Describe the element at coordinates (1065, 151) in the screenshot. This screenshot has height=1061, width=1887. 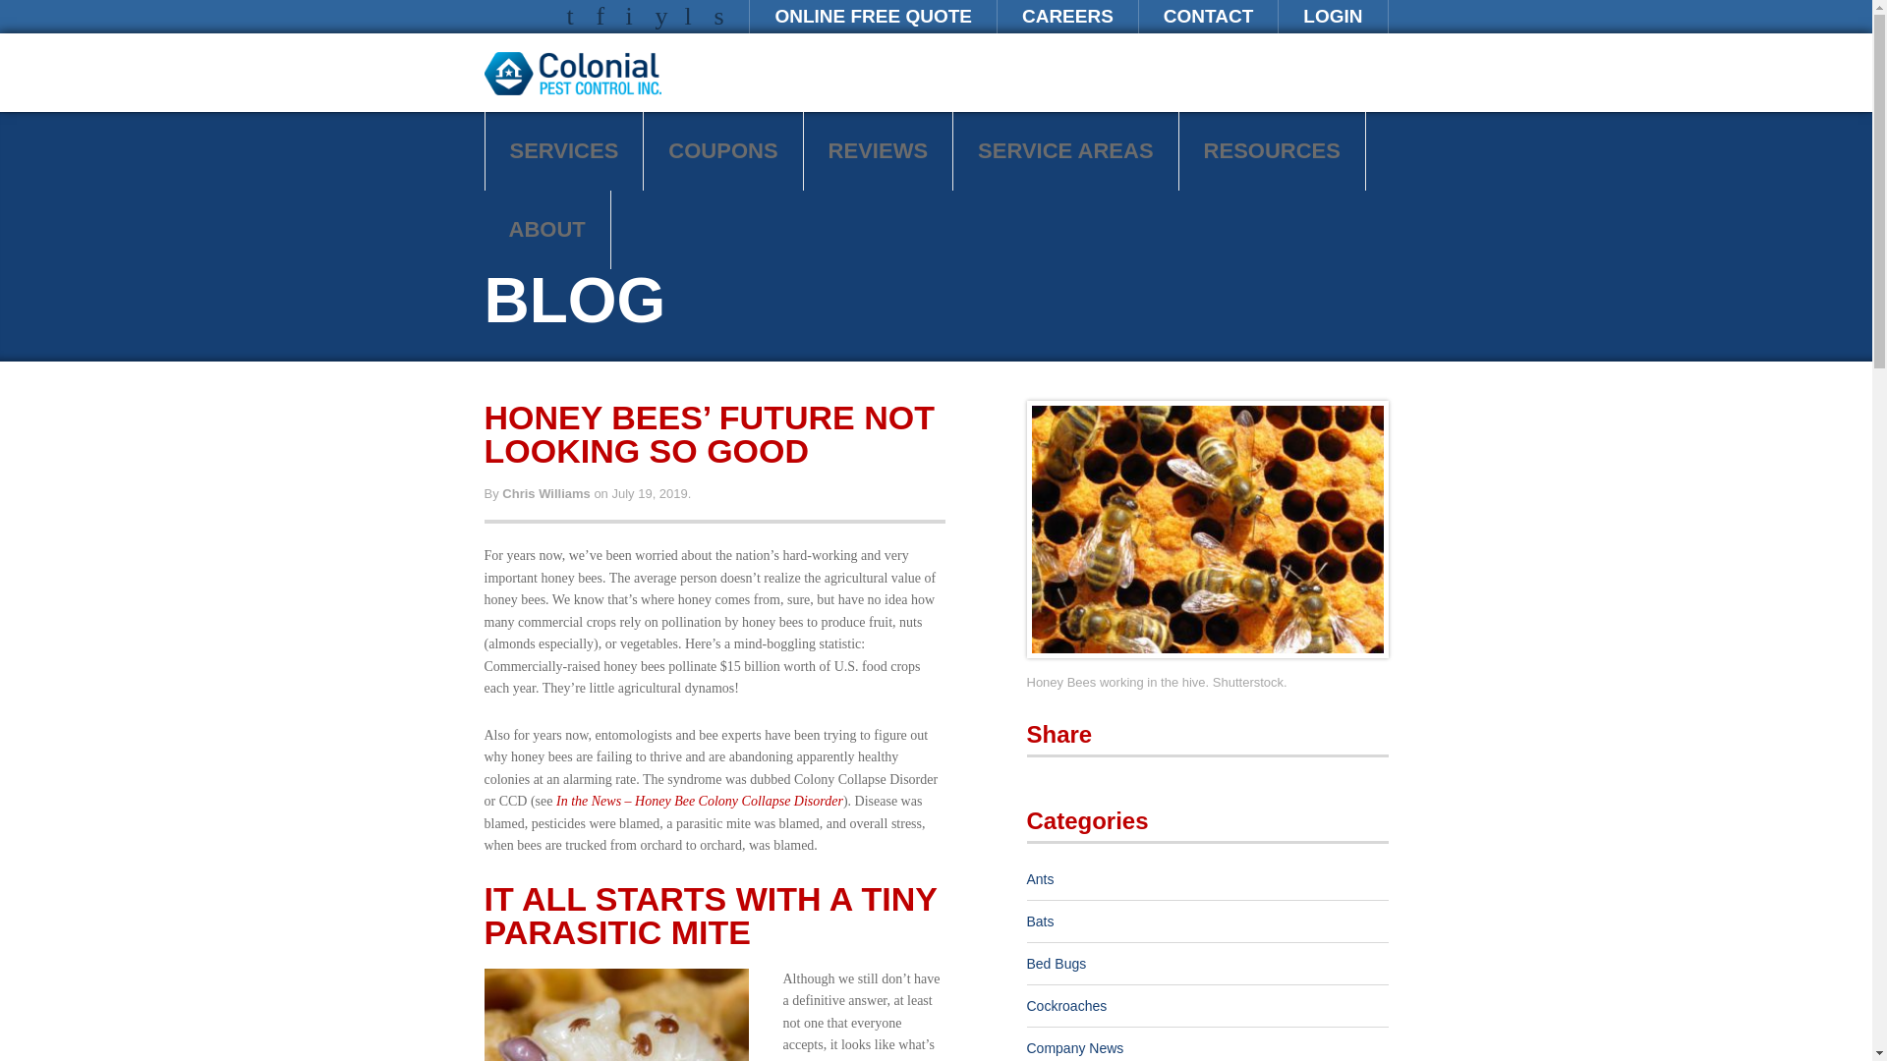
I see `SERVICE AREAS` at that location.